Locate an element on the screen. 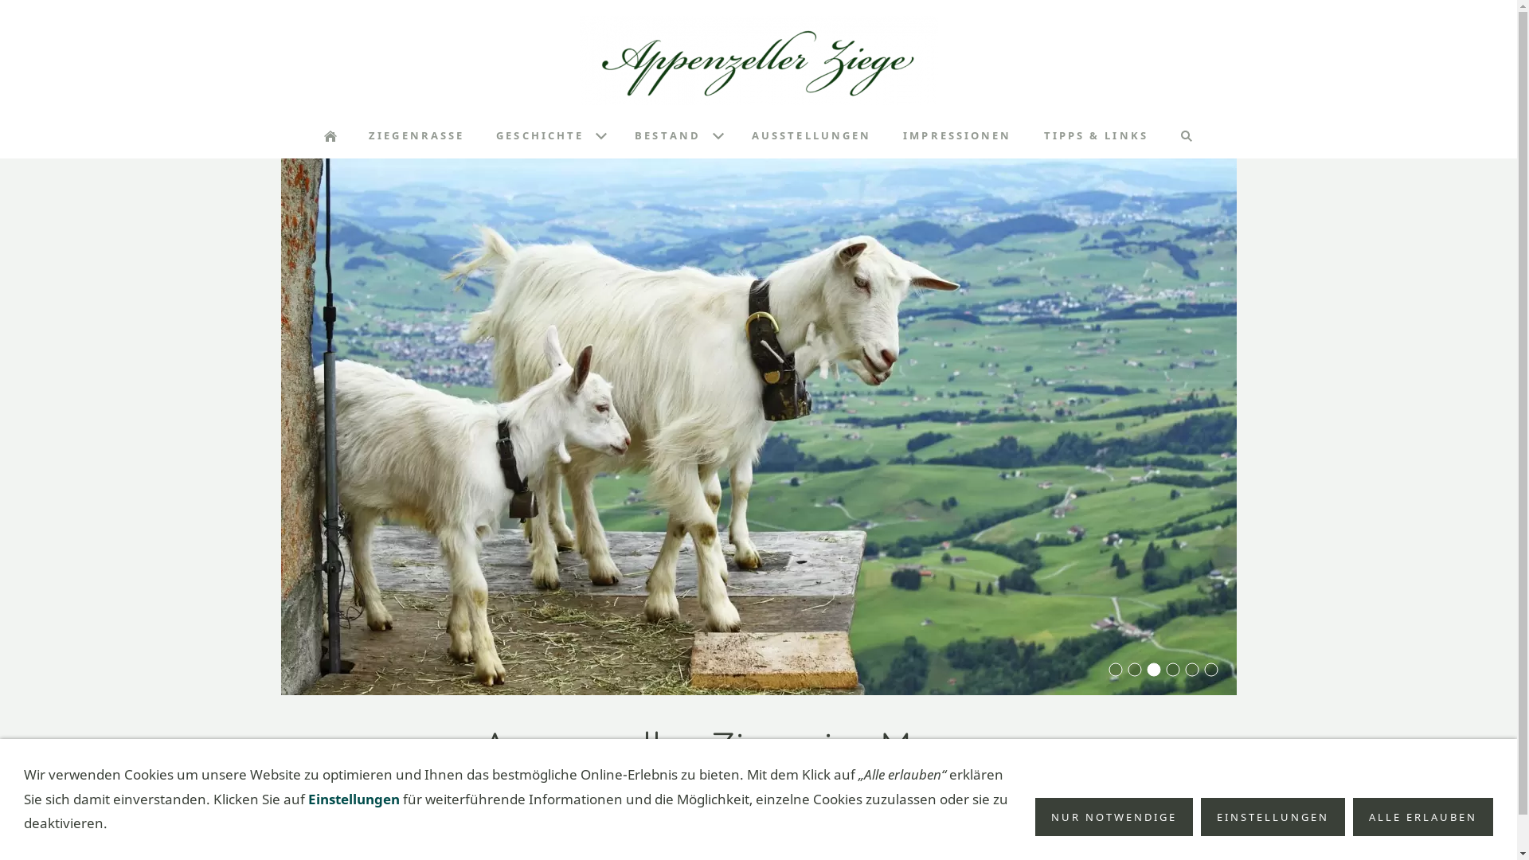  NUR NOTWENDIGE is located at coordinates (1114, 817).